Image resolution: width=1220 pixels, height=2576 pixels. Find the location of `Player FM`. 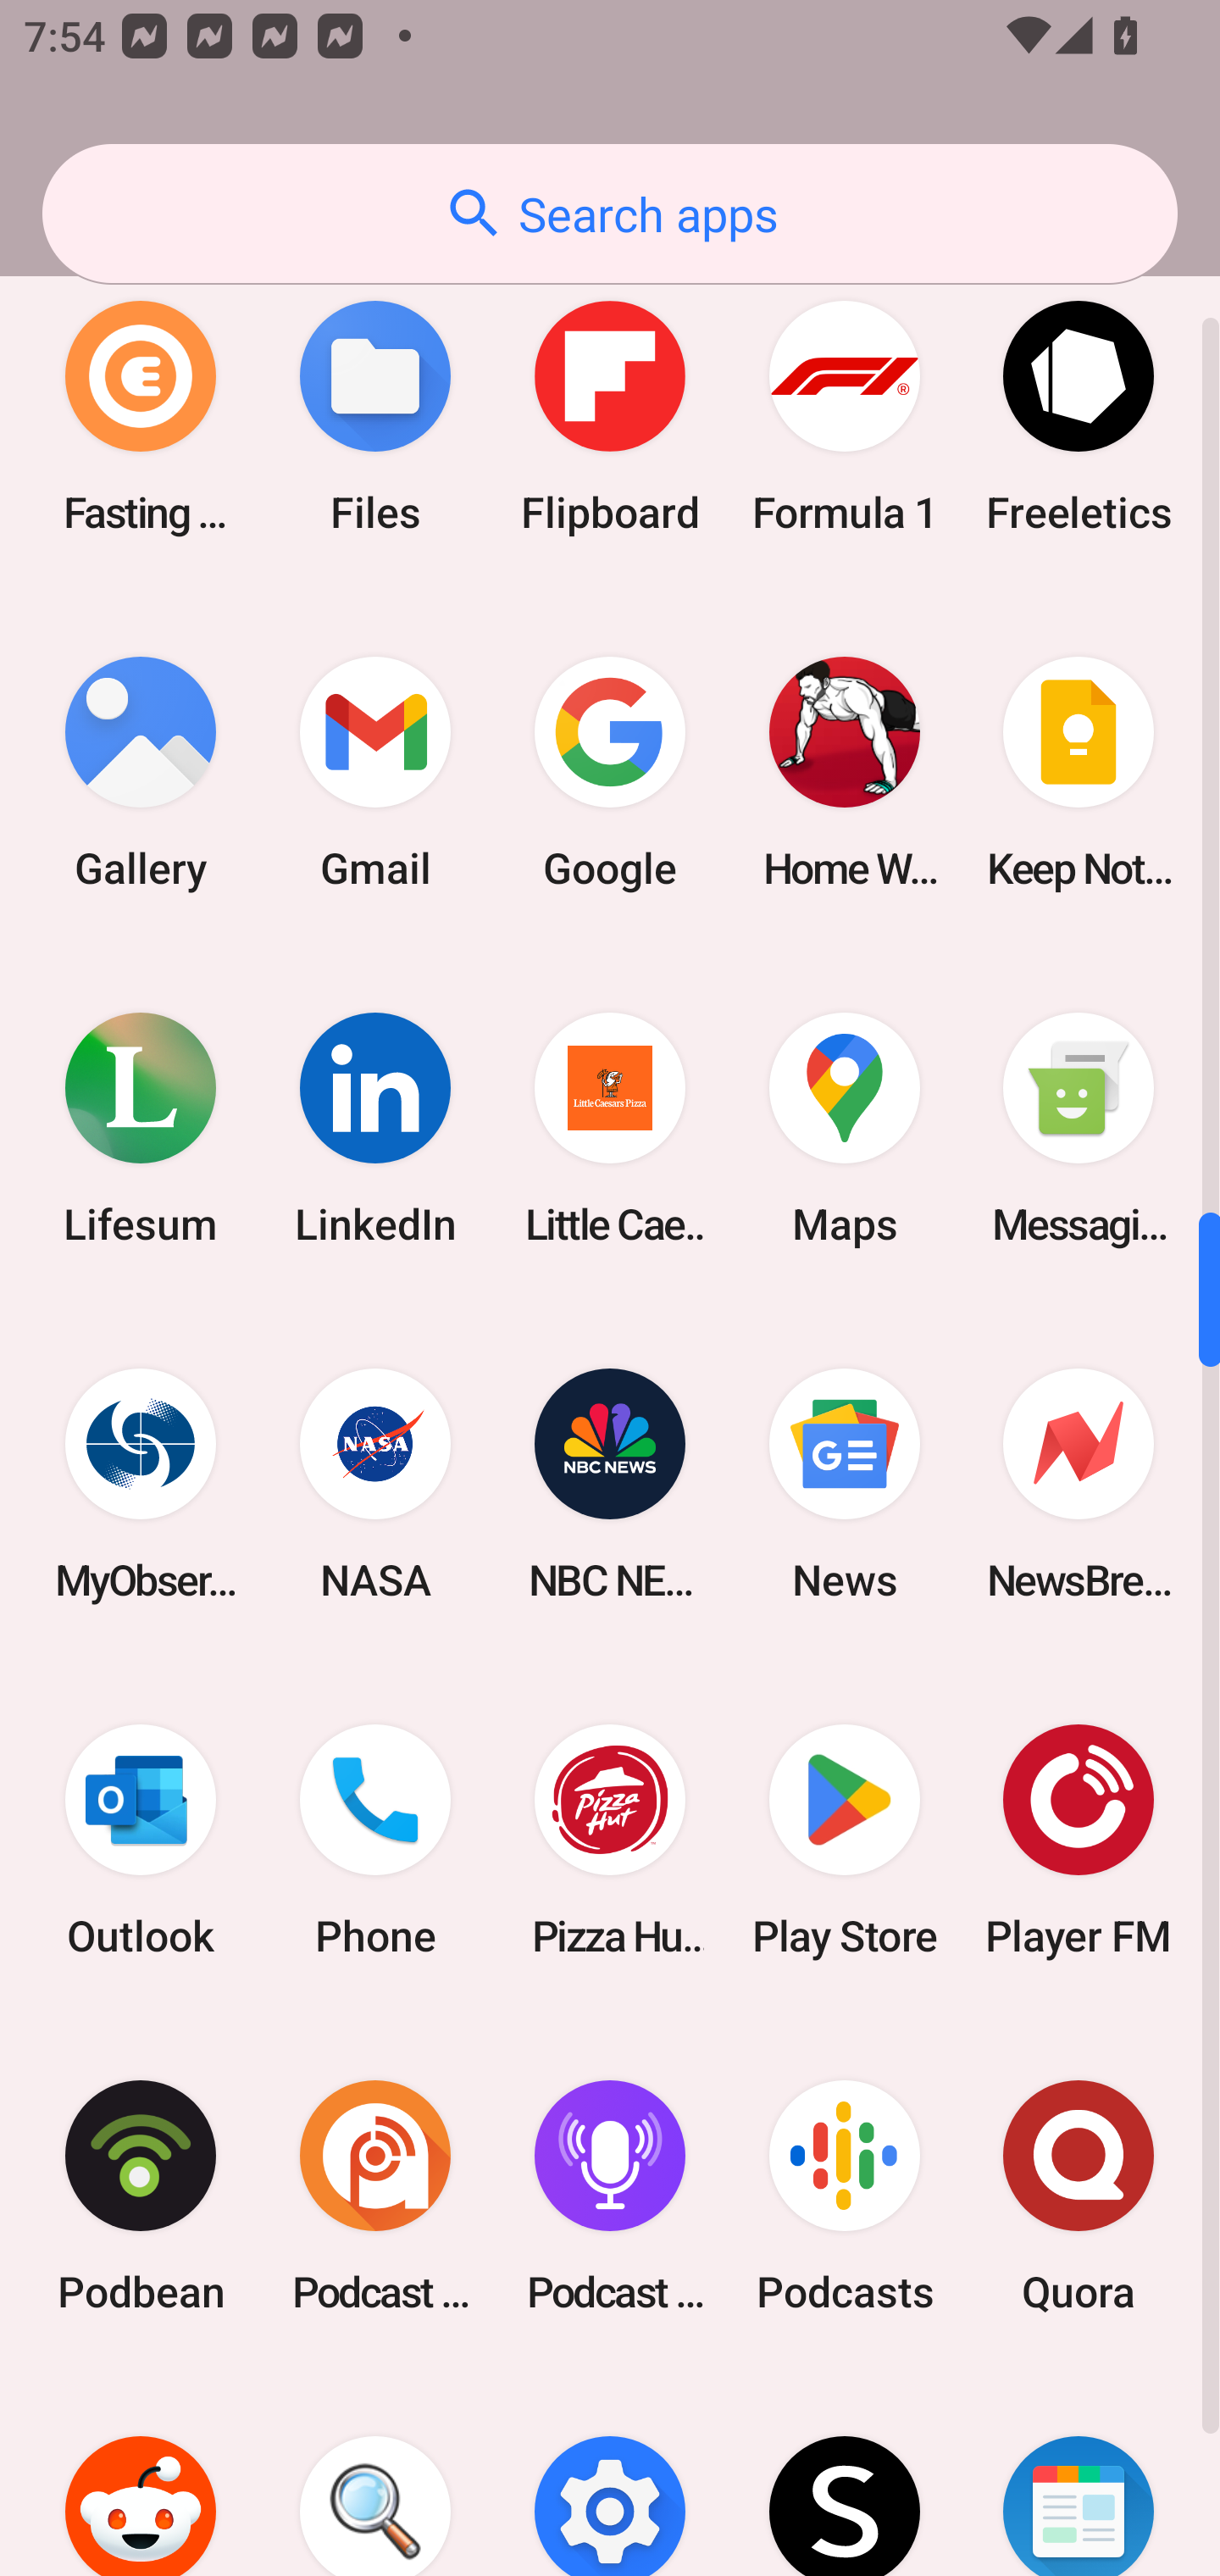

Player FM is located at coordinates (1079, 1840).